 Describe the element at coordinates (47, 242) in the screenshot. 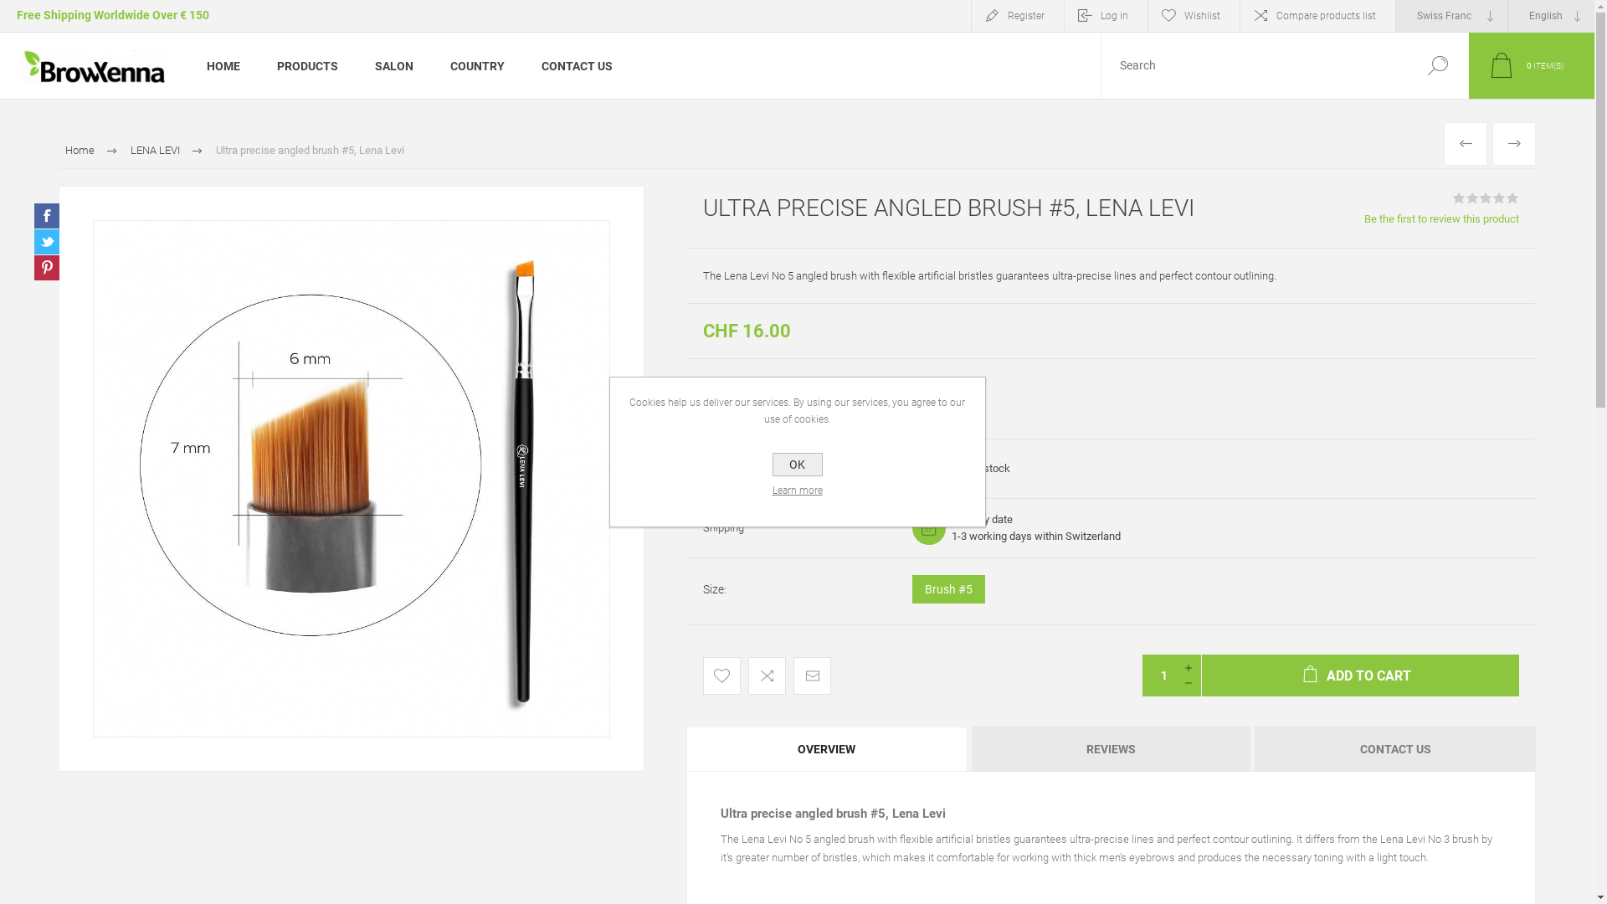

I see `Share on Twitter` at that location.